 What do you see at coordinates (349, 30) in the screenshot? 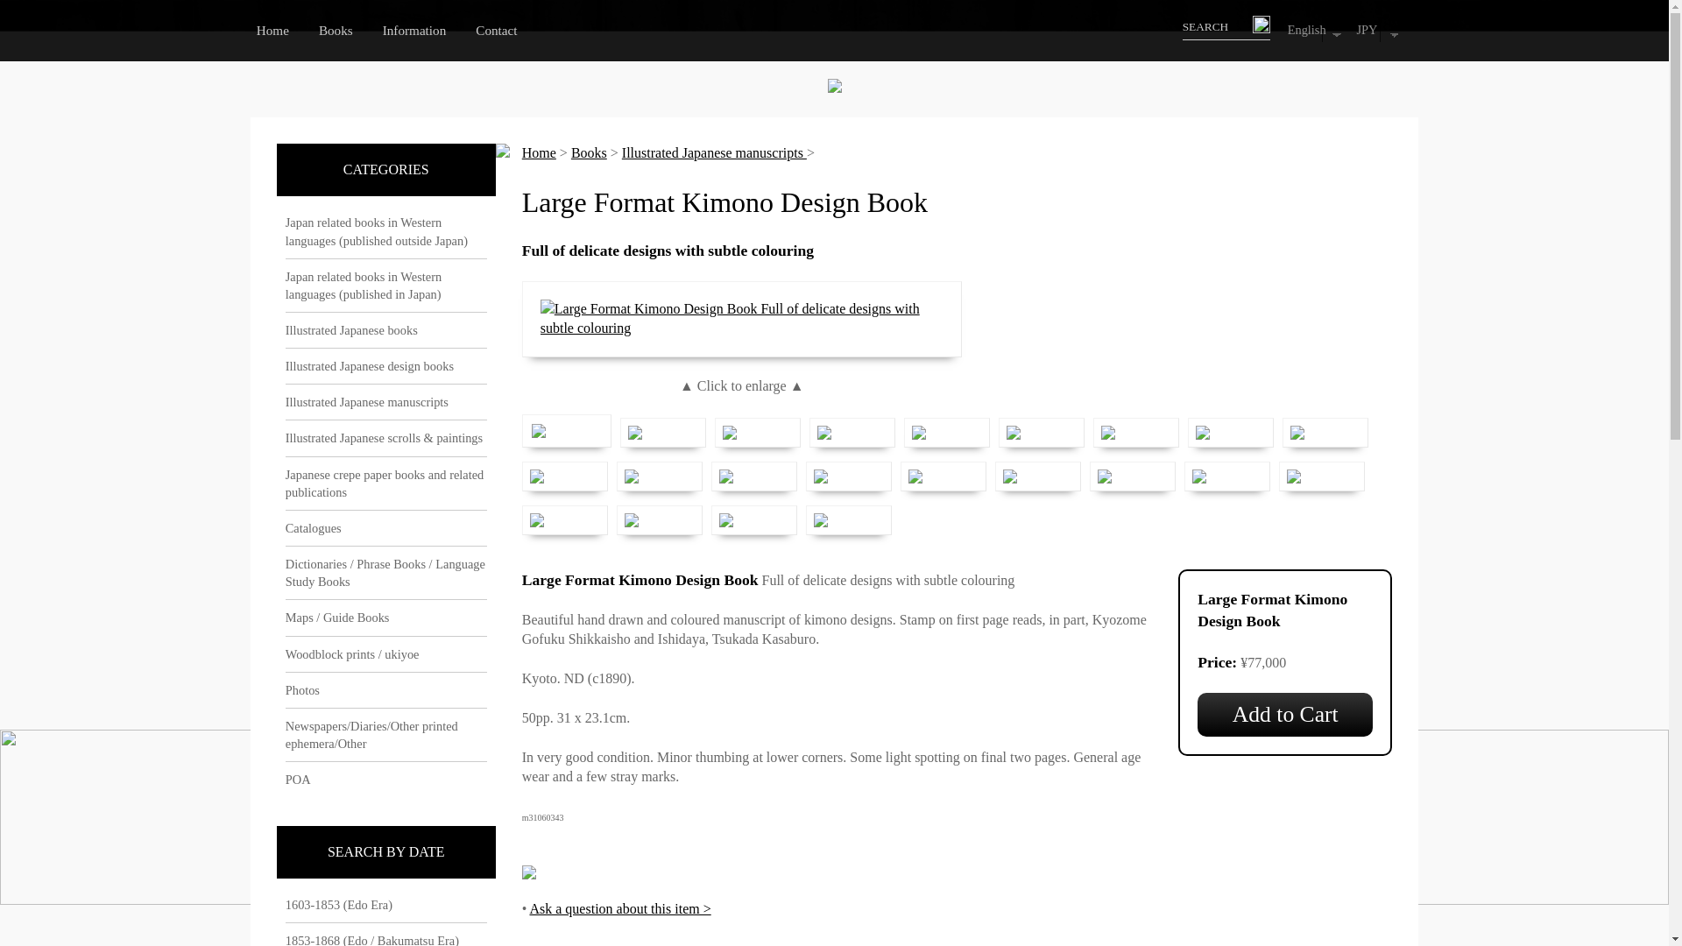
I see `Books` at bounding box center [349, 30].